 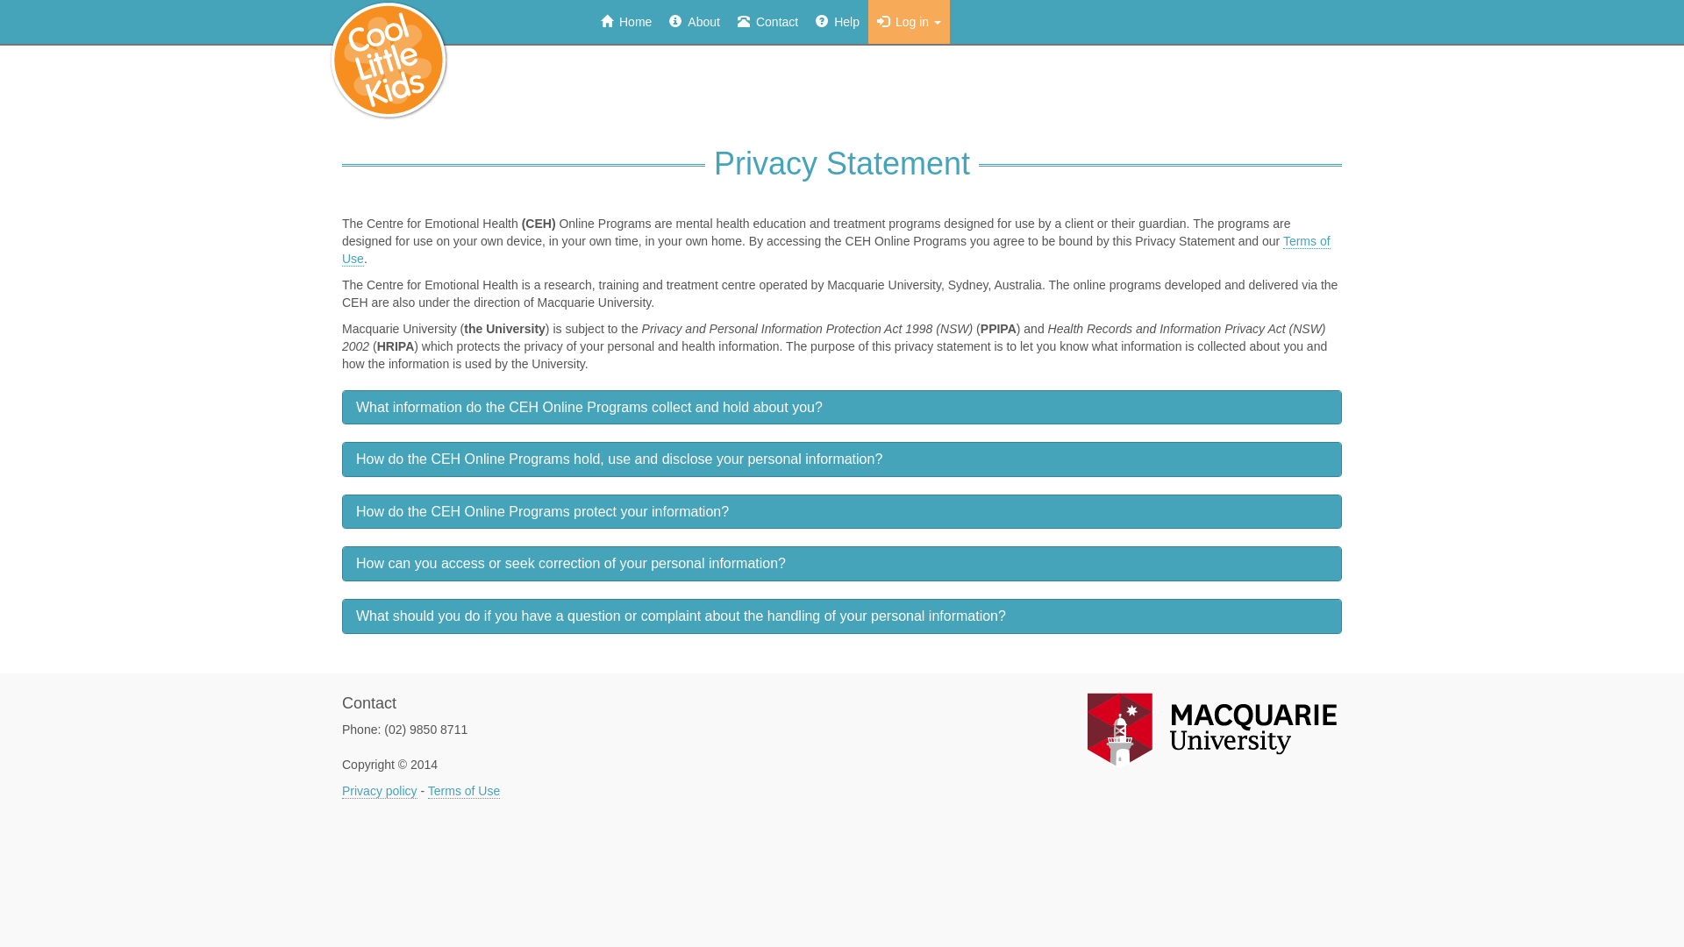 I want to click on Privacy policy, so click(x=380, y=791).